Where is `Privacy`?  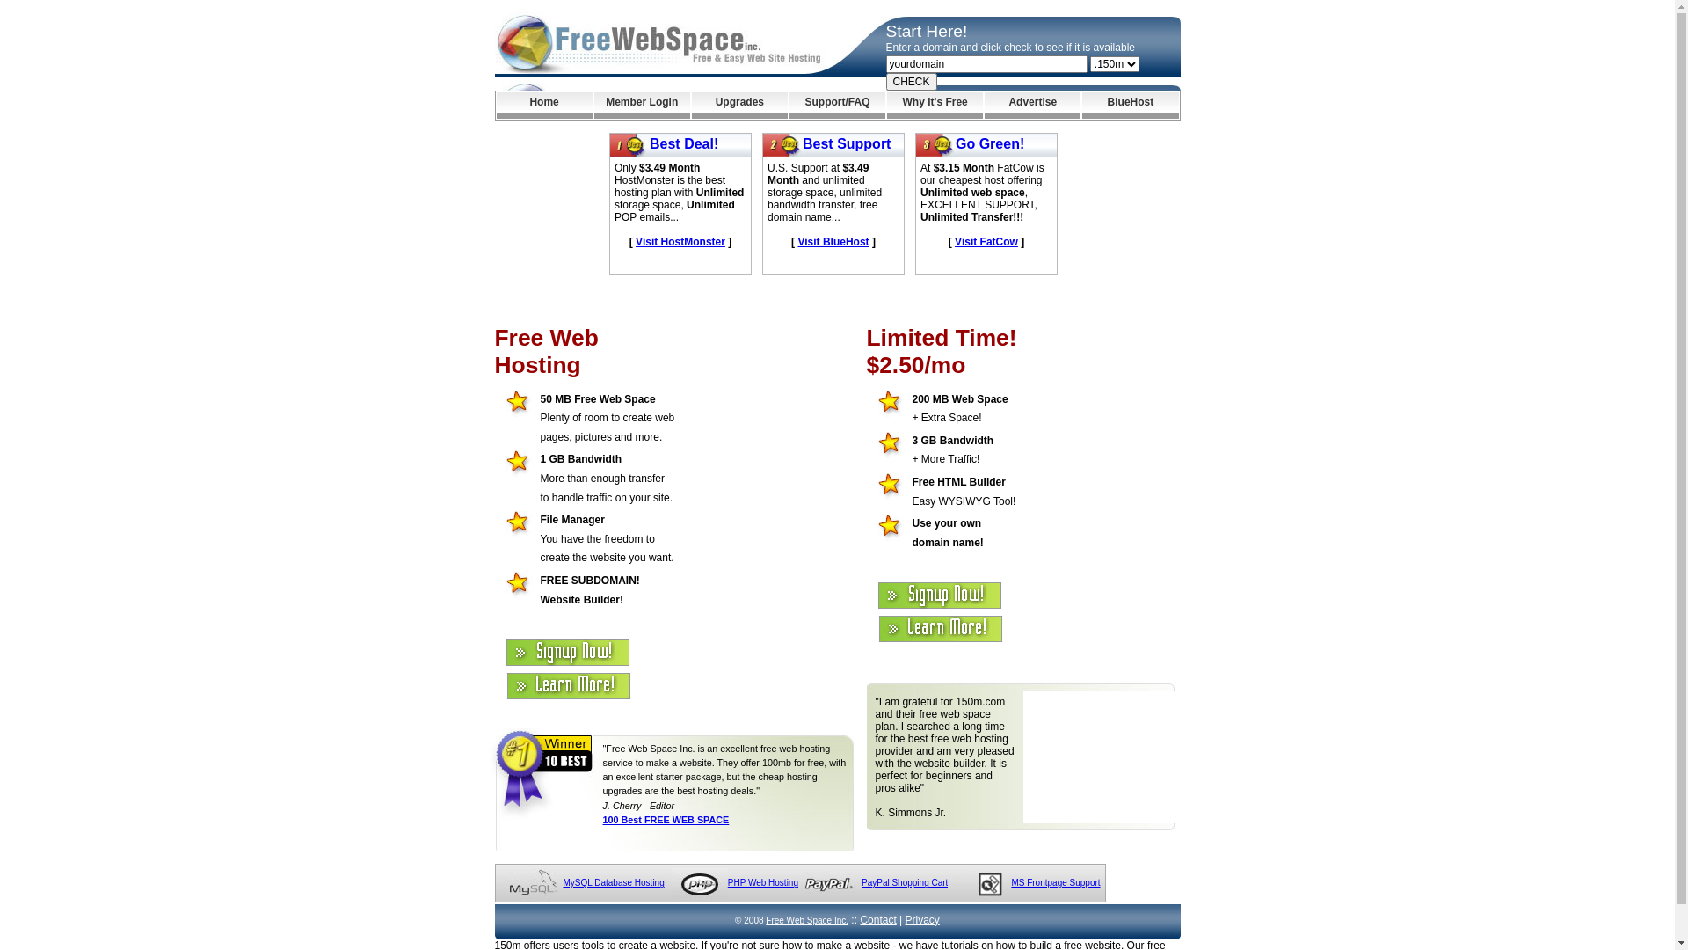 Privacy is located at coordinates (923, 920).